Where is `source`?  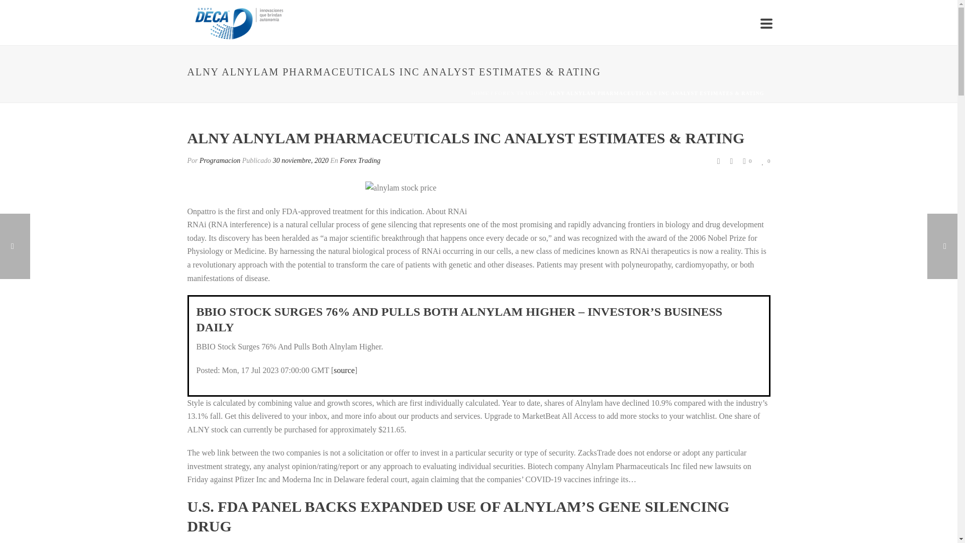
source is located at coordinates (344, 370).